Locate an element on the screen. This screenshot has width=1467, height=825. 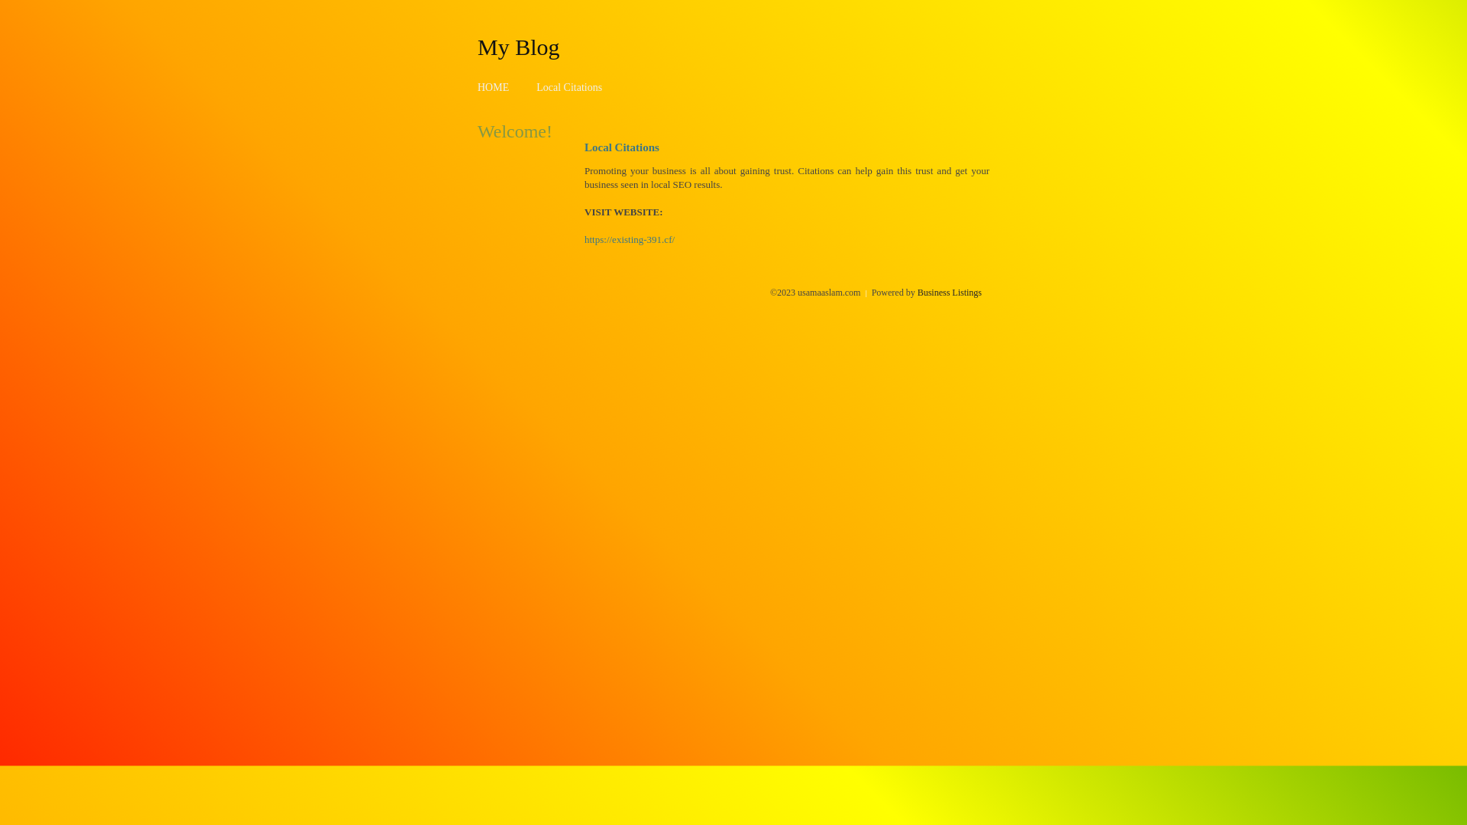
Business Listings is located at coordinates (950, 293).